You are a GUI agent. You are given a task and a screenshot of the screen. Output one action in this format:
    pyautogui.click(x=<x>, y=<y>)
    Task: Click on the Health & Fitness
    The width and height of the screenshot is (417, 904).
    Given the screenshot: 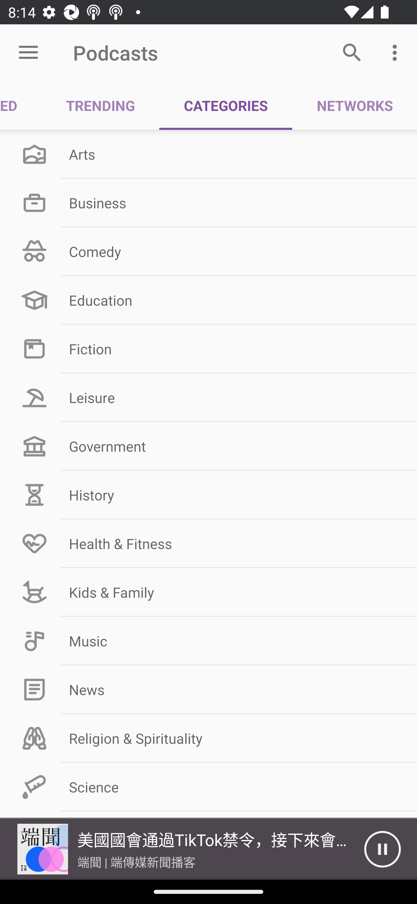 What is the action you would take?
    pyautogui.click(x=209, y=543)
    